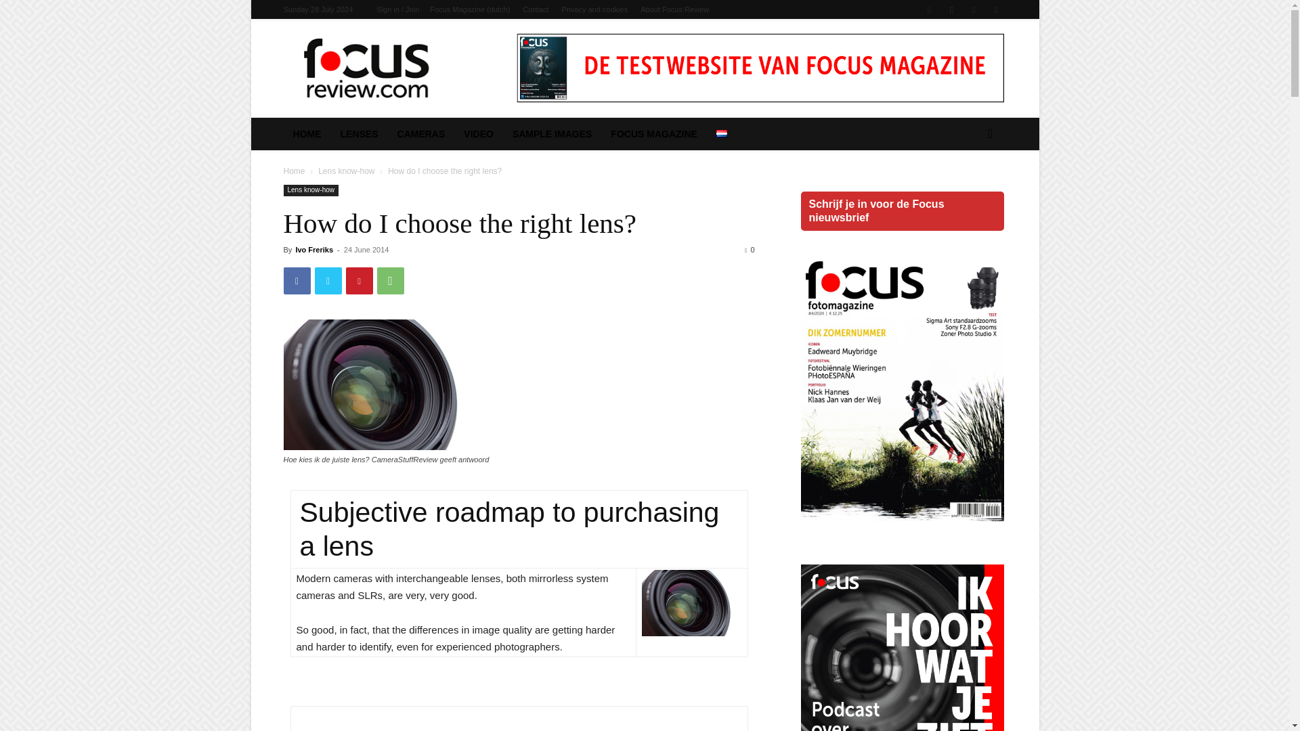 The image size is (1300, 731). Describe the element at coordinates (929, 9) in the screenshot. I see `Facebook` at that location.